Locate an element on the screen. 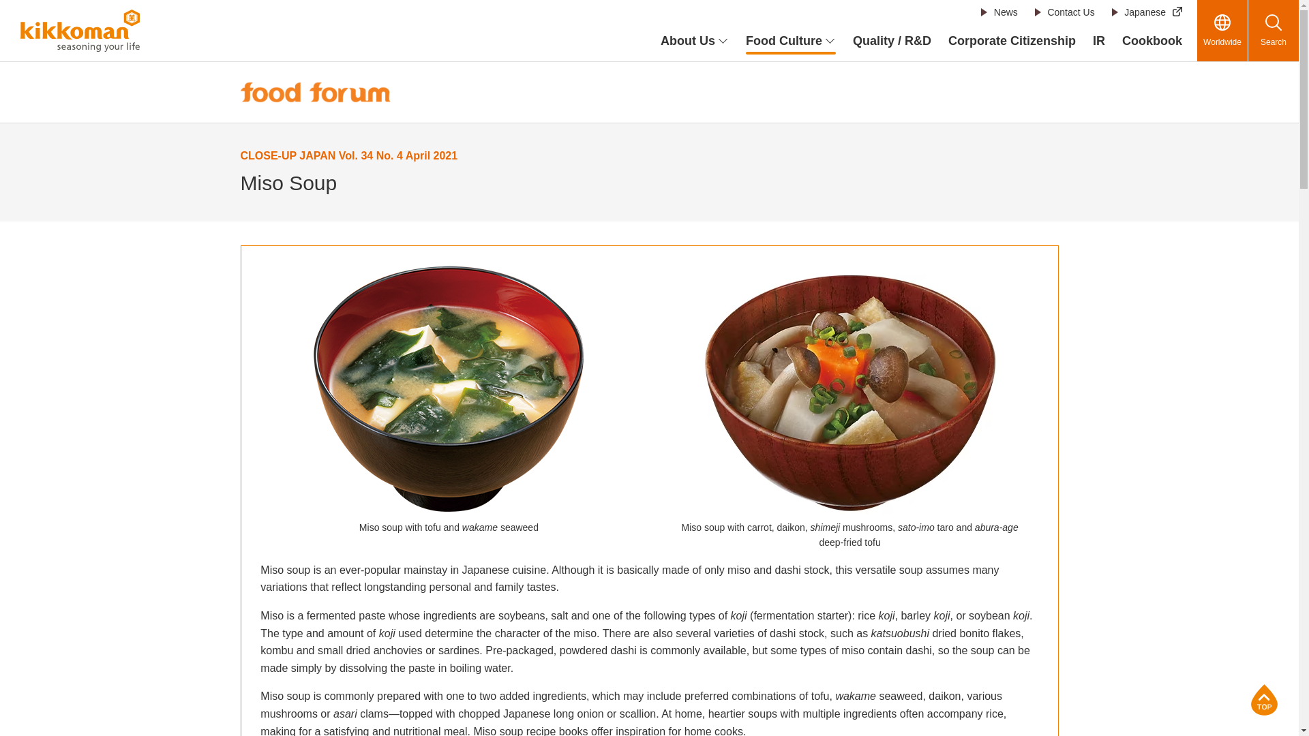 Image resolution: width=1309 pixels, height=736 pixels. Cookbook is located at coordinates (1152, 41).